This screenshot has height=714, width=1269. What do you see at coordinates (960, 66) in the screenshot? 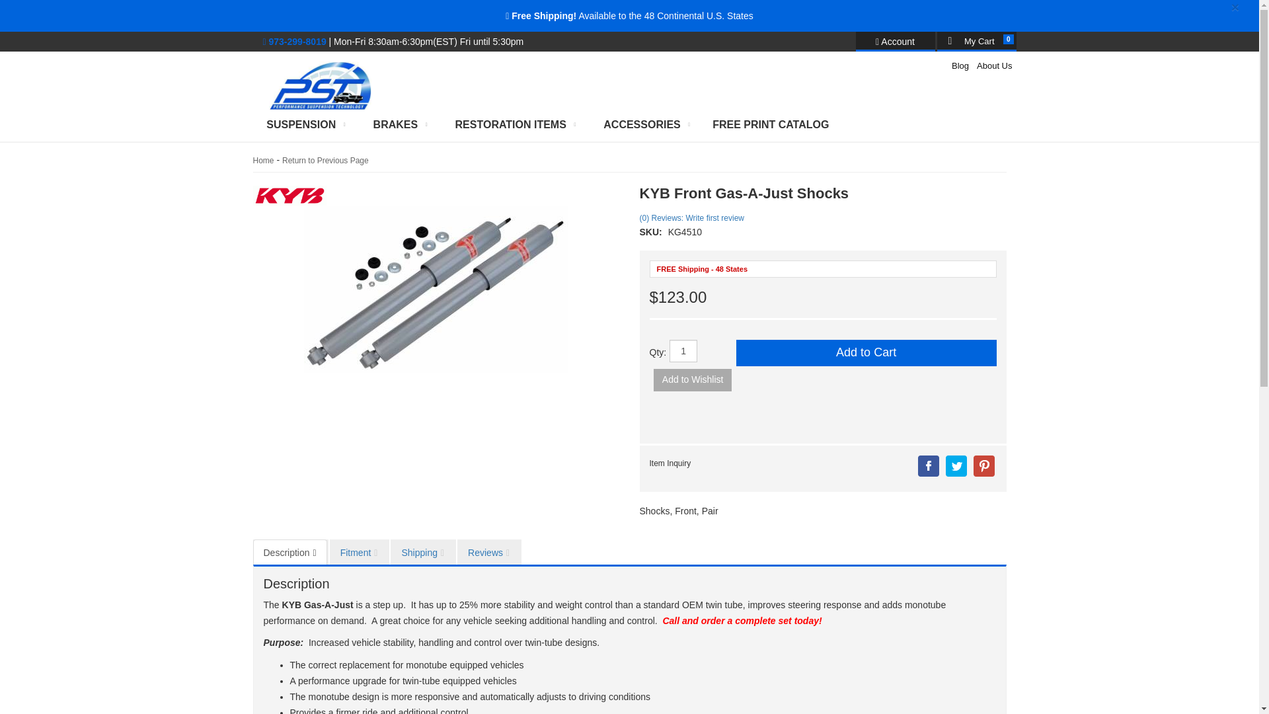
I see `Blog` at bounding box center [960, 66].